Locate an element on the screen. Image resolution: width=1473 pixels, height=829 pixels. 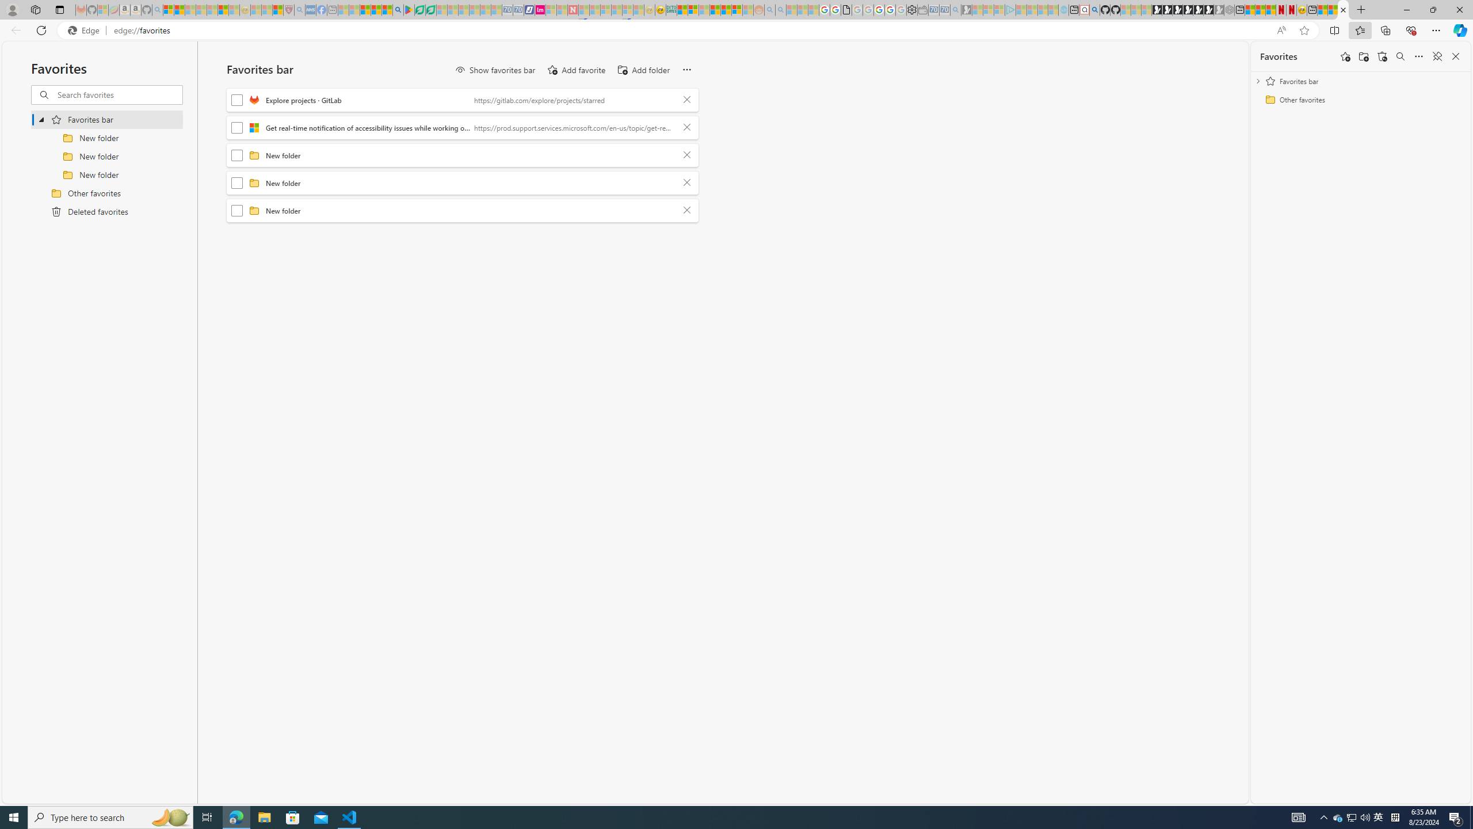
Microsoft Start - Sleeping is located at coordinates (1043, 10).